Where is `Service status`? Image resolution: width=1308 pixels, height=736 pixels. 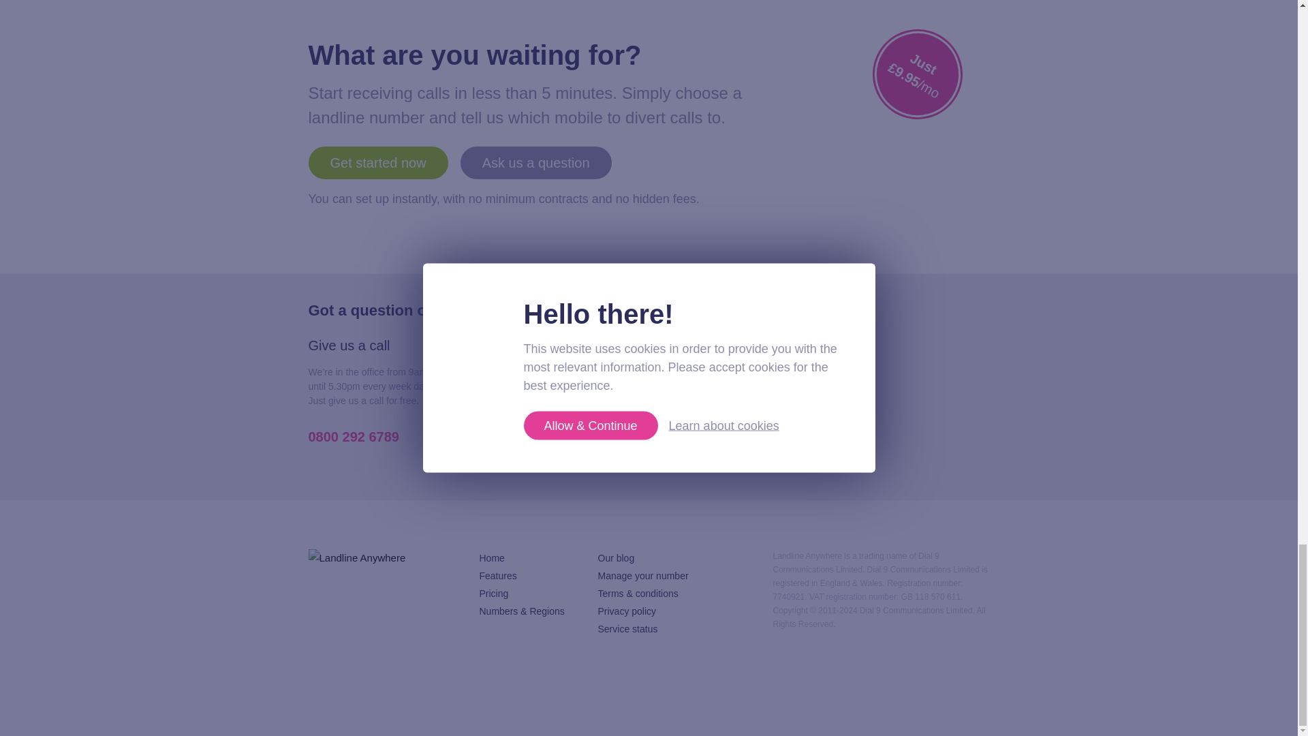 Service status is located at coordinates (627, 628).